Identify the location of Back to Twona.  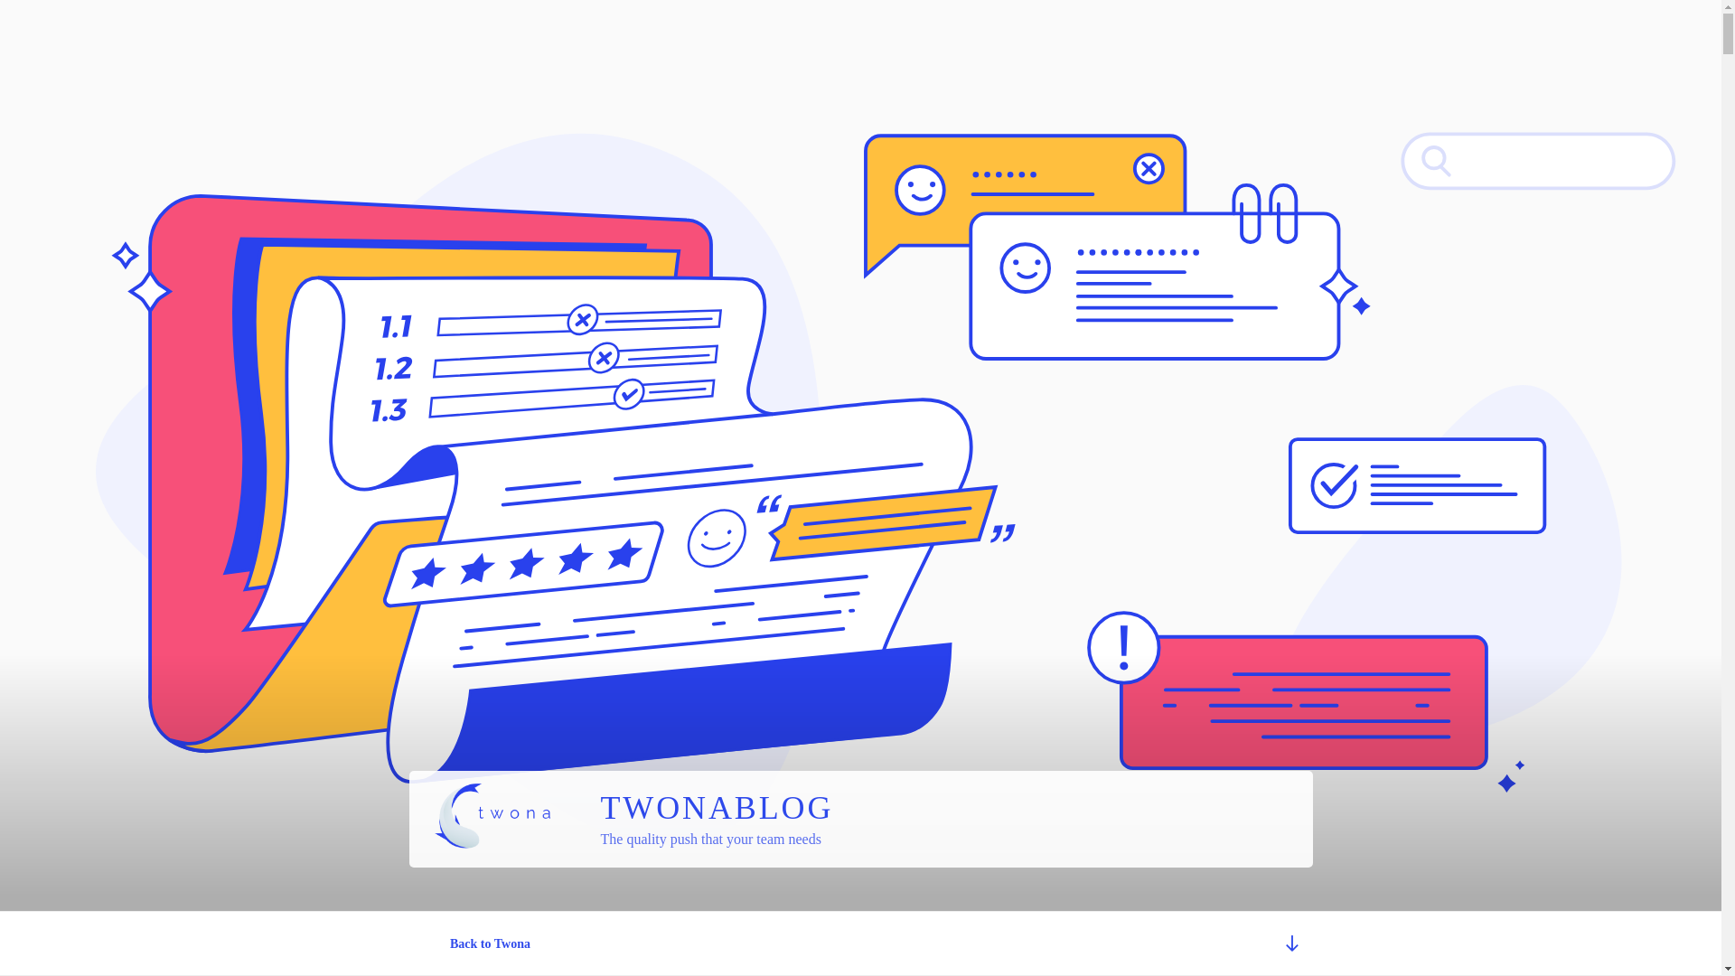
(490, 943).